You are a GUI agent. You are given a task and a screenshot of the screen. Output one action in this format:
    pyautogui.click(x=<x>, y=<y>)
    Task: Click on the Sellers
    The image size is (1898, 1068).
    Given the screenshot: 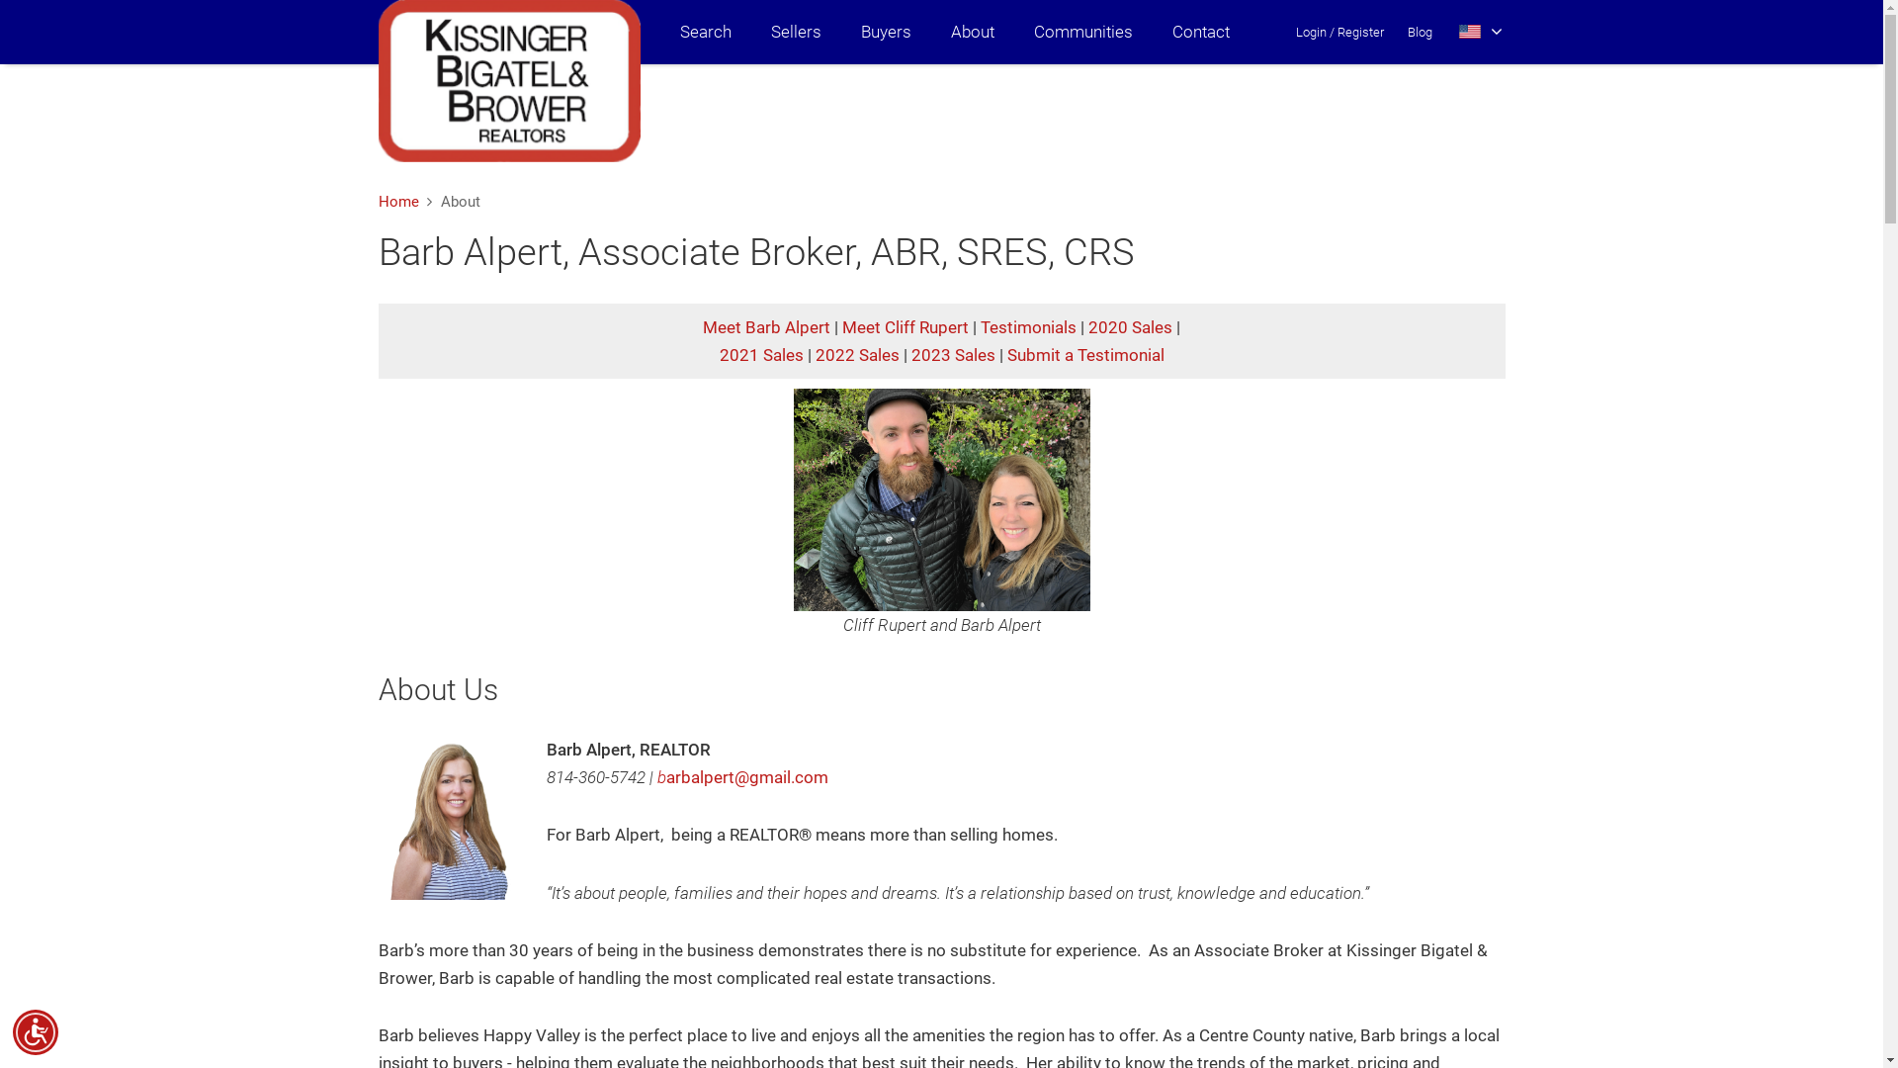 What is the action you would take?
    pyautogui.click(x=797, y=32)
    